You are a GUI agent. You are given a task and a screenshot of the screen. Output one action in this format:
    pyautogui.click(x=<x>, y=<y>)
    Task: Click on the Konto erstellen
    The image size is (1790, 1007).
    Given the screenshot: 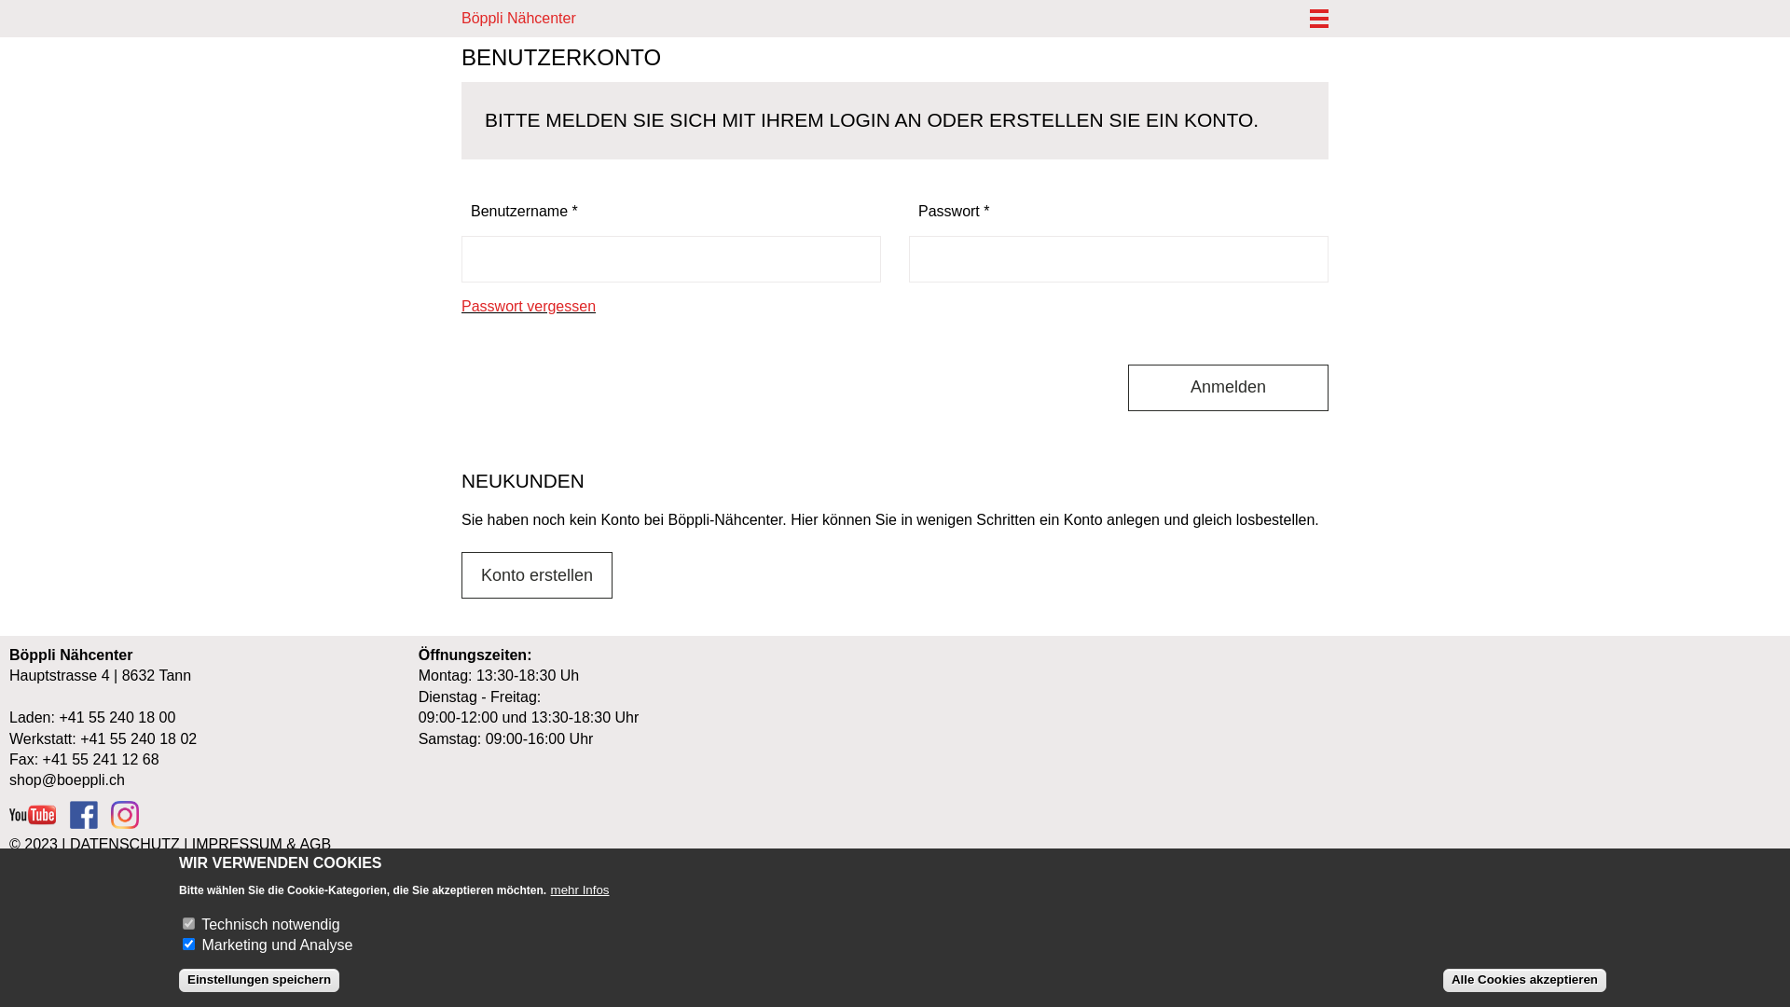 What is the action you would take?
    pyautogui.click(x=537, y=575)
    